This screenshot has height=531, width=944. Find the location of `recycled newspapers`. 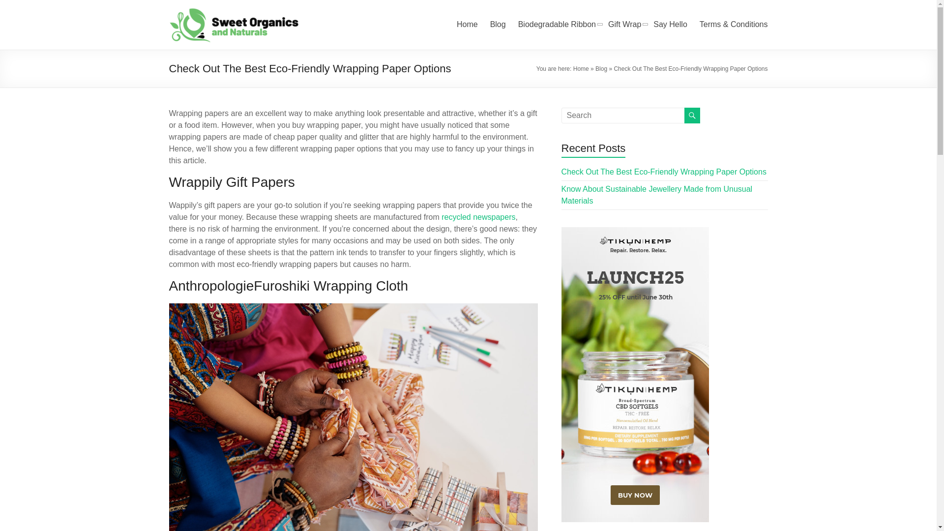

recycled newspapers is located at coordinates (478, 217).